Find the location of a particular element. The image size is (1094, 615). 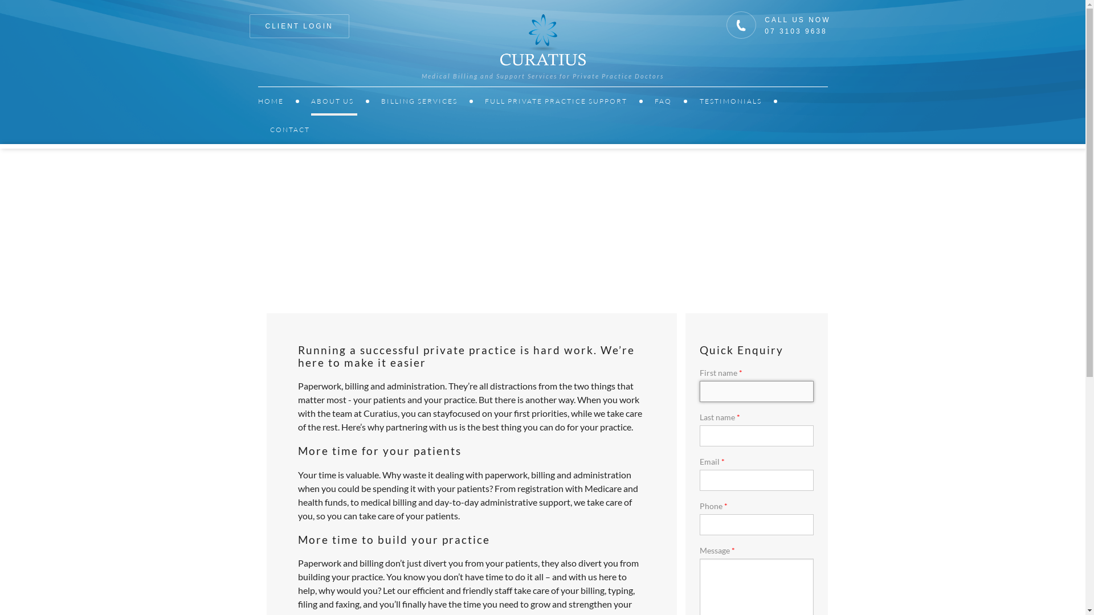

CALL US NOW is located at coordinates (798, 20).